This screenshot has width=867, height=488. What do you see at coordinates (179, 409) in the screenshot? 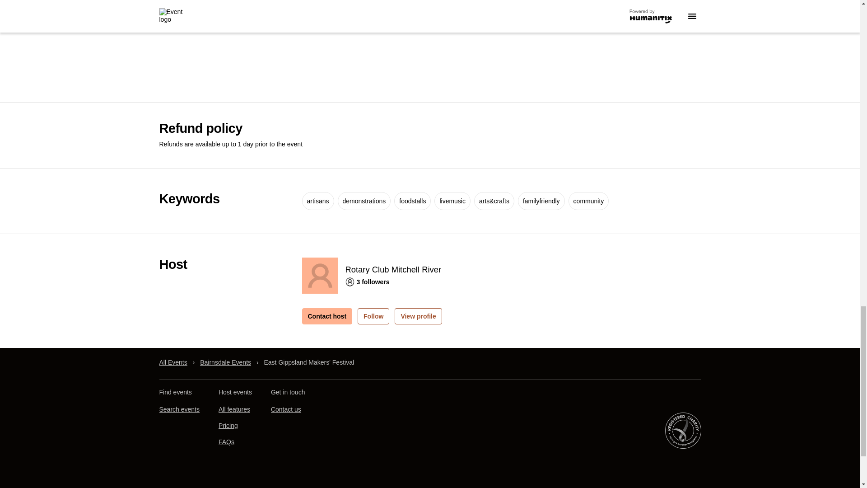
I see `Search events` at bounding box center [179, 409].